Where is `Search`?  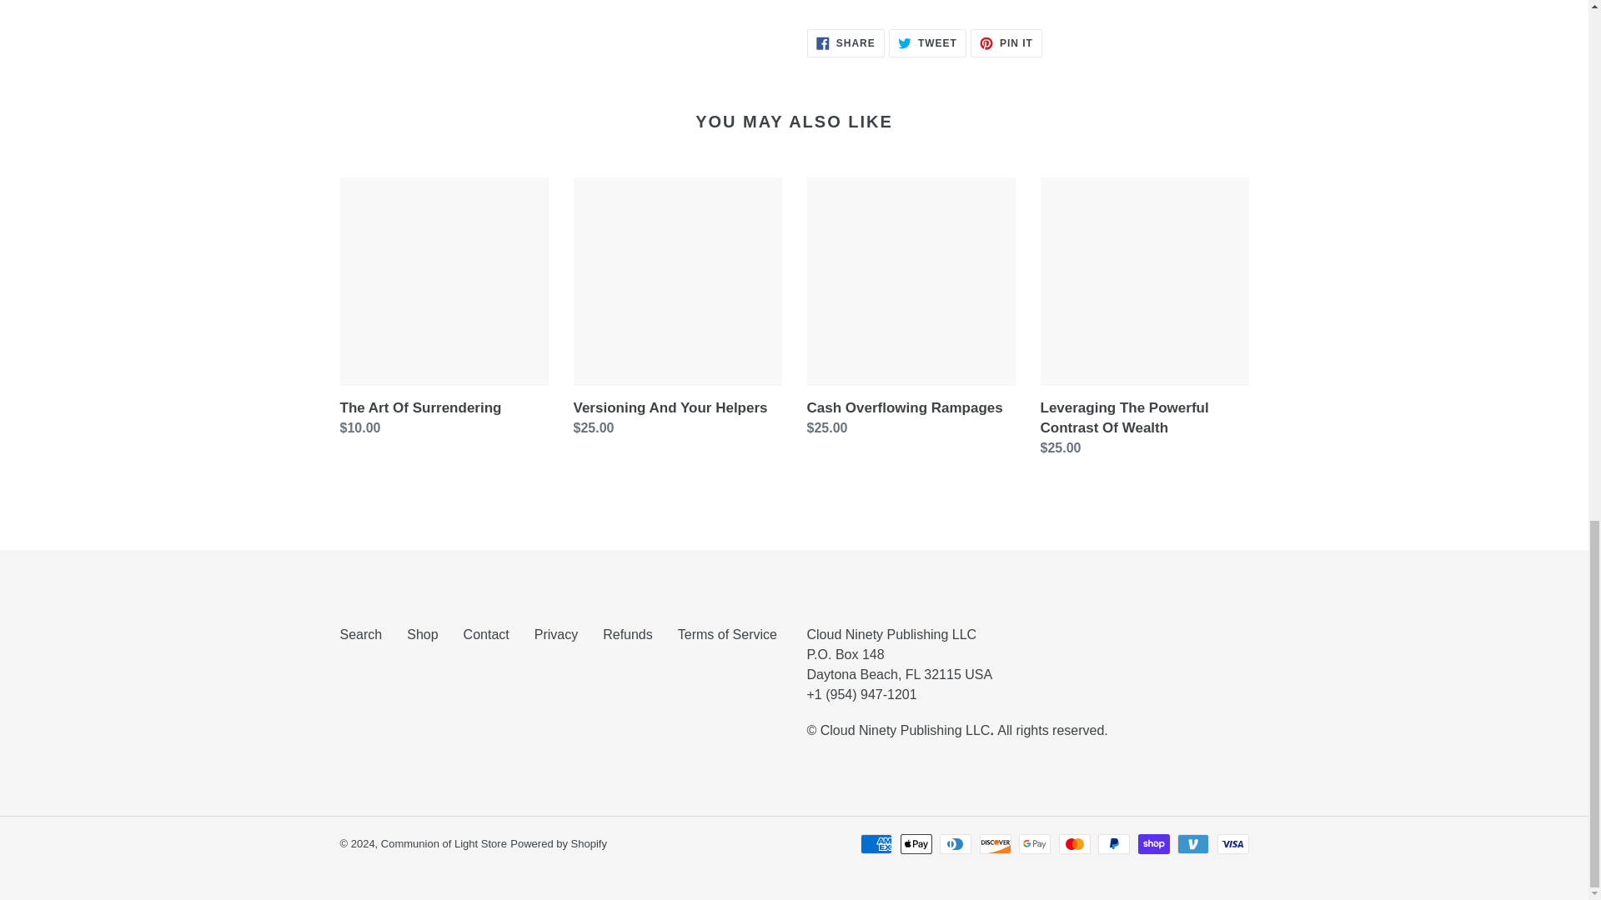
Search is located at coordinates (360, 634).